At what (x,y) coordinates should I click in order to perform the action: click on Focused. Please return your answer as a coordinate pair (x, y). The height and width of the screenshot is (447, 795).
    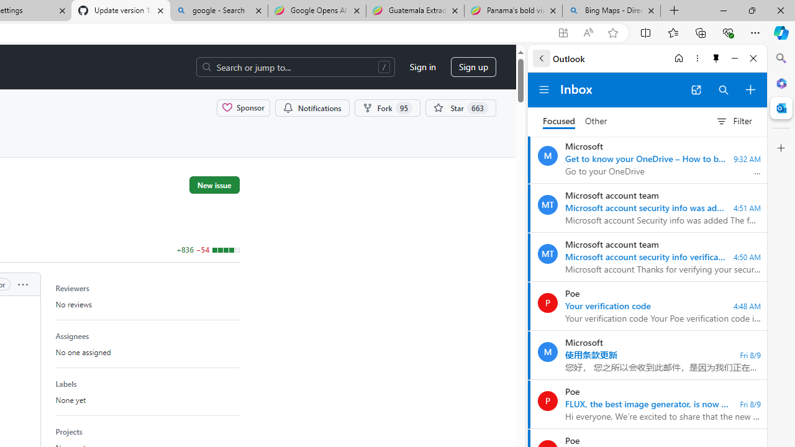
    Looking at the image, I should click on (559, 122).